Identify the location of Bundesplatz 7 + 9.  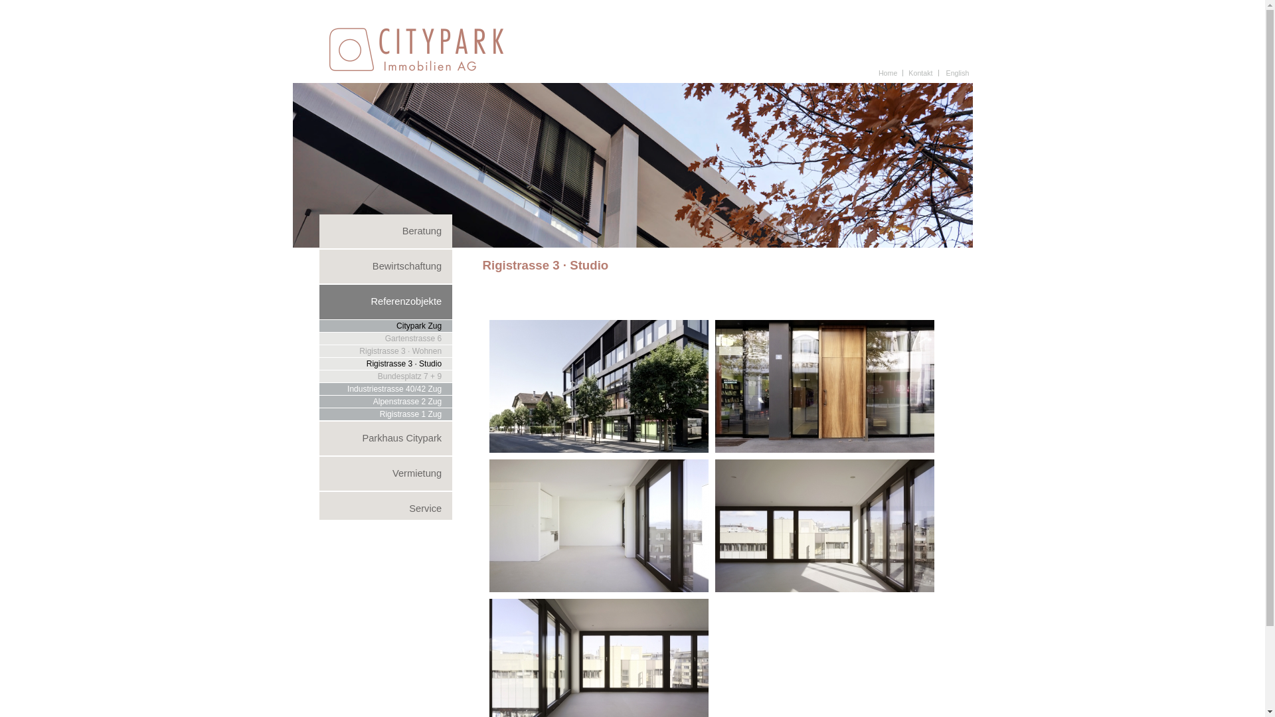
(386, 376).